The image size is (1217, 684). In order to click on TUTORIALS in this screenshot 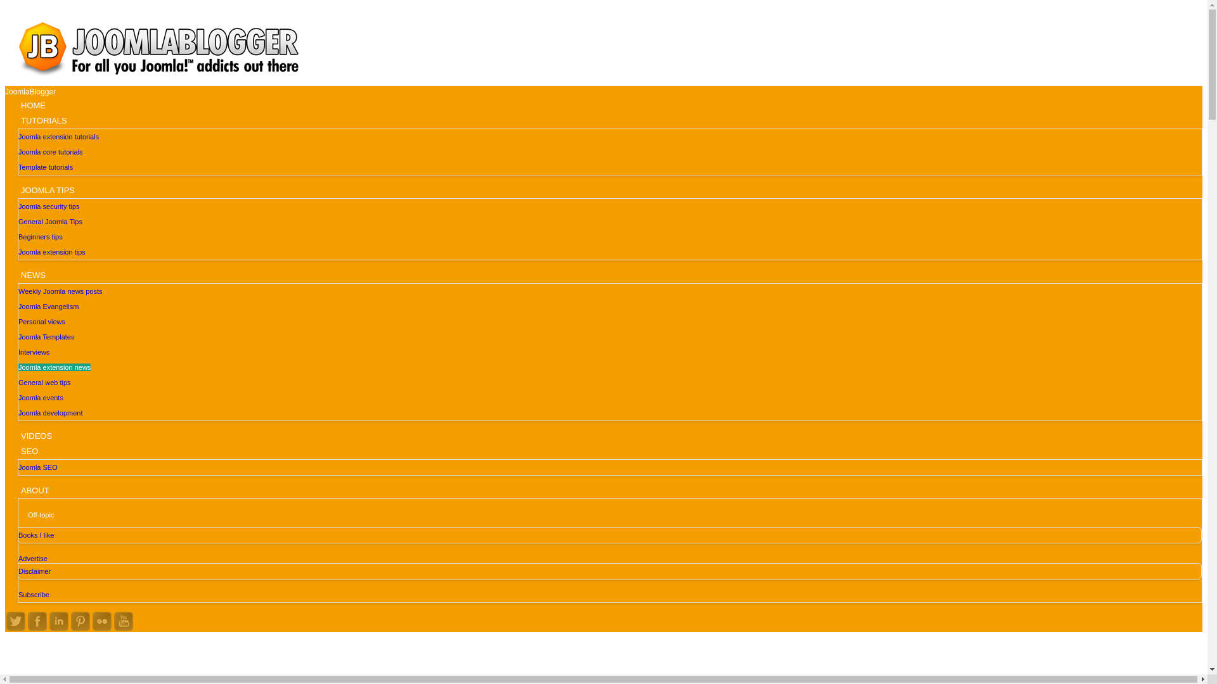, I will do `click(43, 119)`.